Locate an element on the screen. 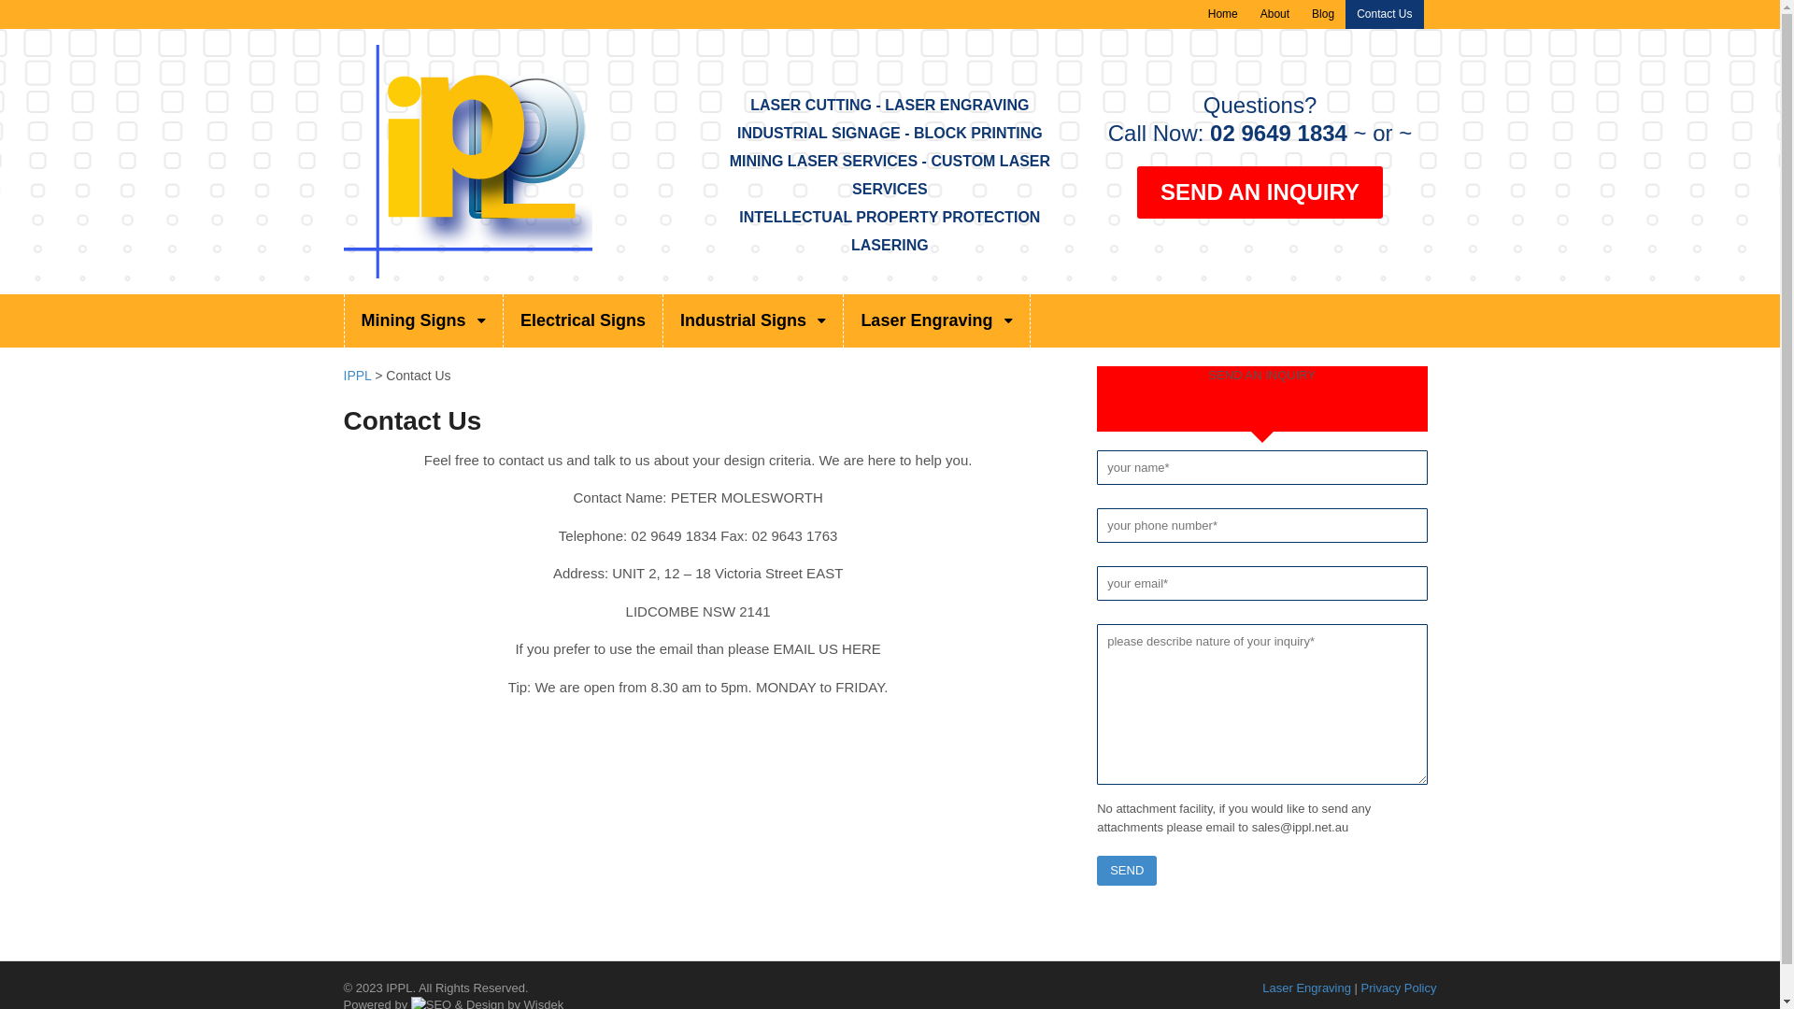 The width and height of the screenshot is (1794, 1009). Send is located at coordinates (1127, 871).